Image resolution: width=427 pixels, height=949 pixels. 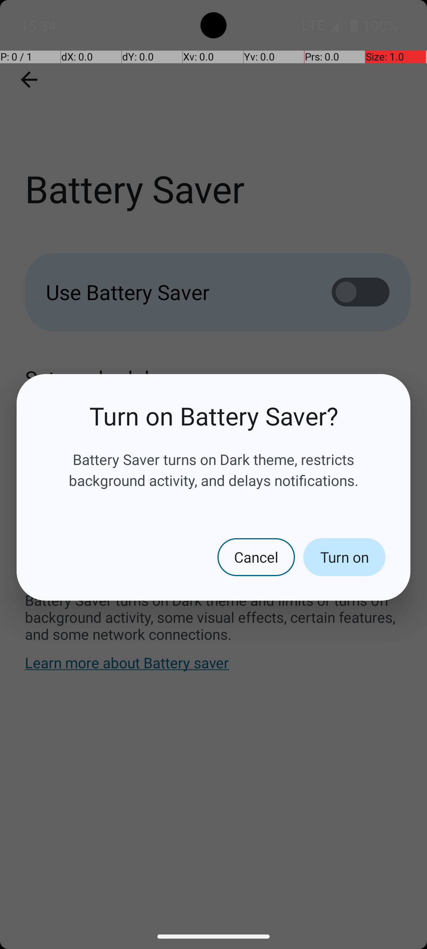 What do you see at coordinates (213, 416) in the screenshot?
I see `Turn on Battery Saver?` at bounding box center [213, 416].